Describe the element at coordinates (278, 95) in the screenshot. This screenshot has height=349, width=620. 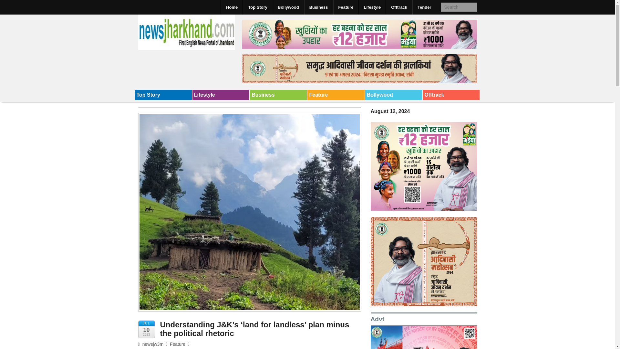
I see `Business` at that location.